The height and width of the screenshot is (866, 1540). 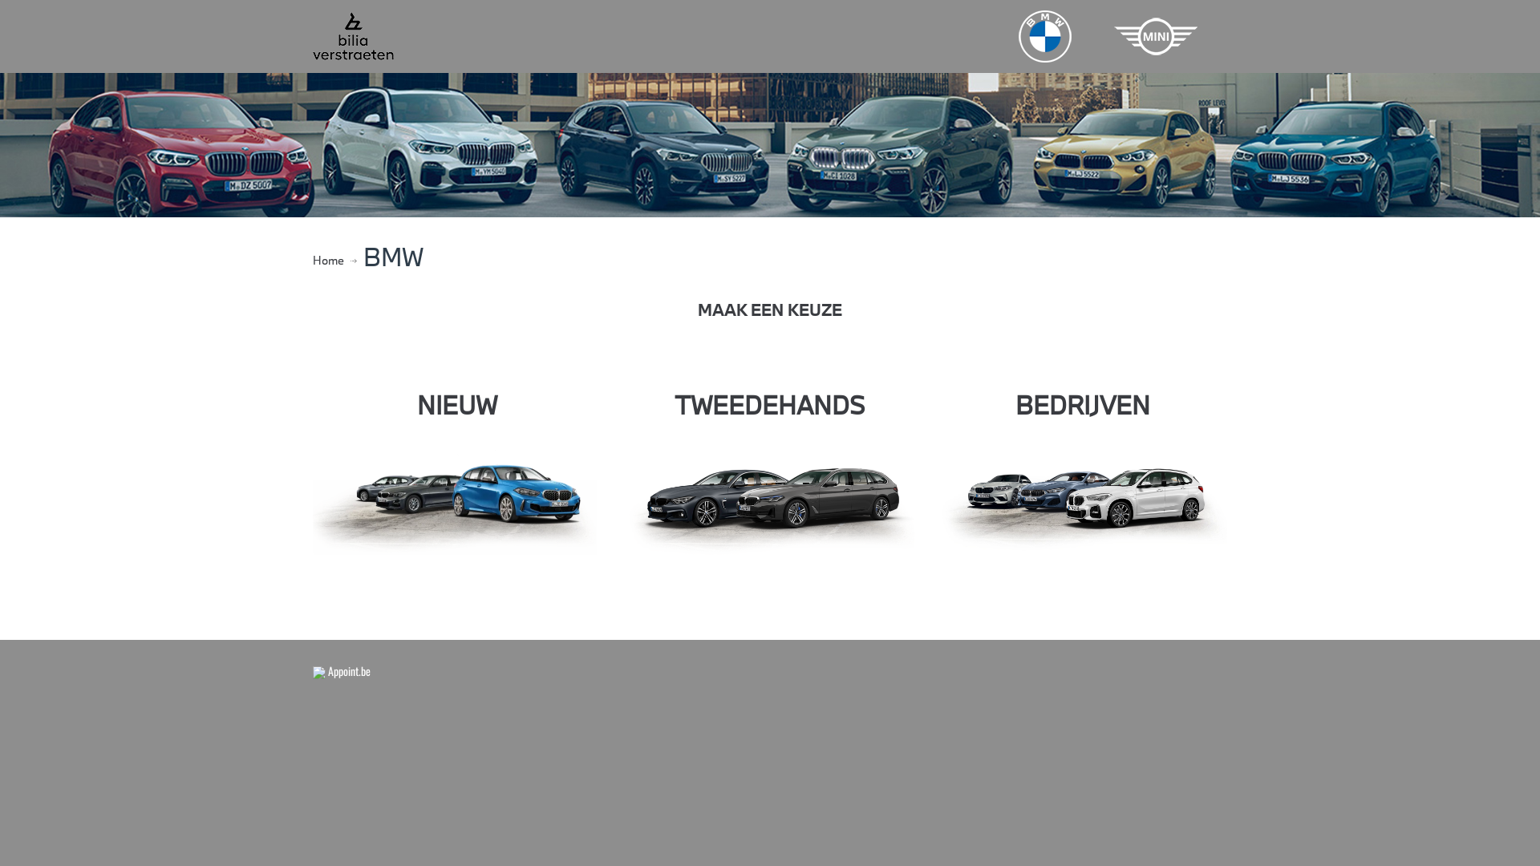 I want to click on corporate, so click(x=1083, y=496).